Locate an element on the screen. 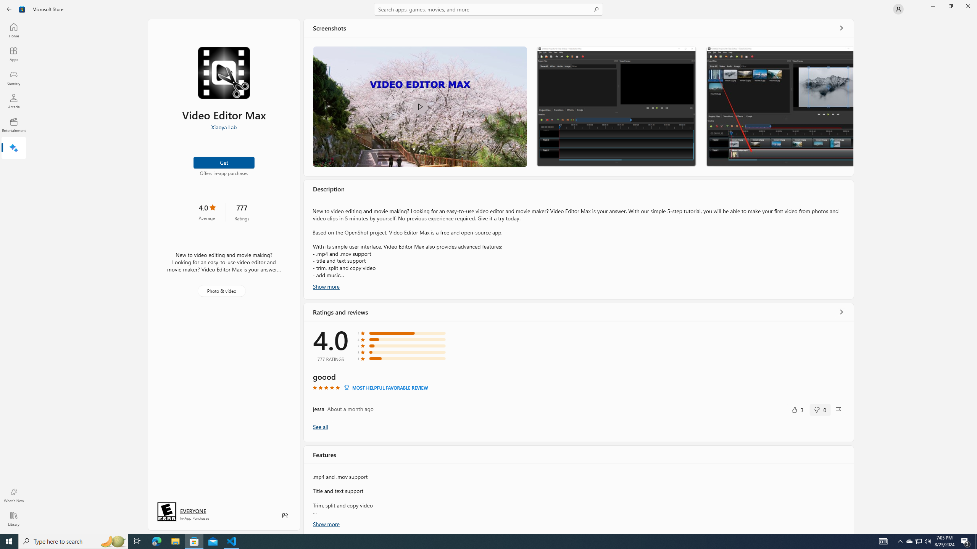 The width and height of the screenshot is (977, 549). Share is located at coordinates (285, 515).